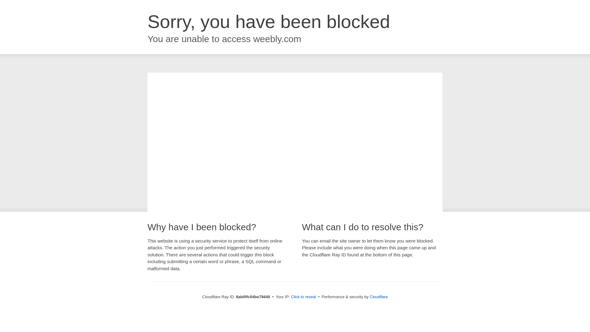 This screenshot has height=332, width=590. Describe the element at coordinates (379, 297) in the screenshot. I see `Cloudflare` at that location.